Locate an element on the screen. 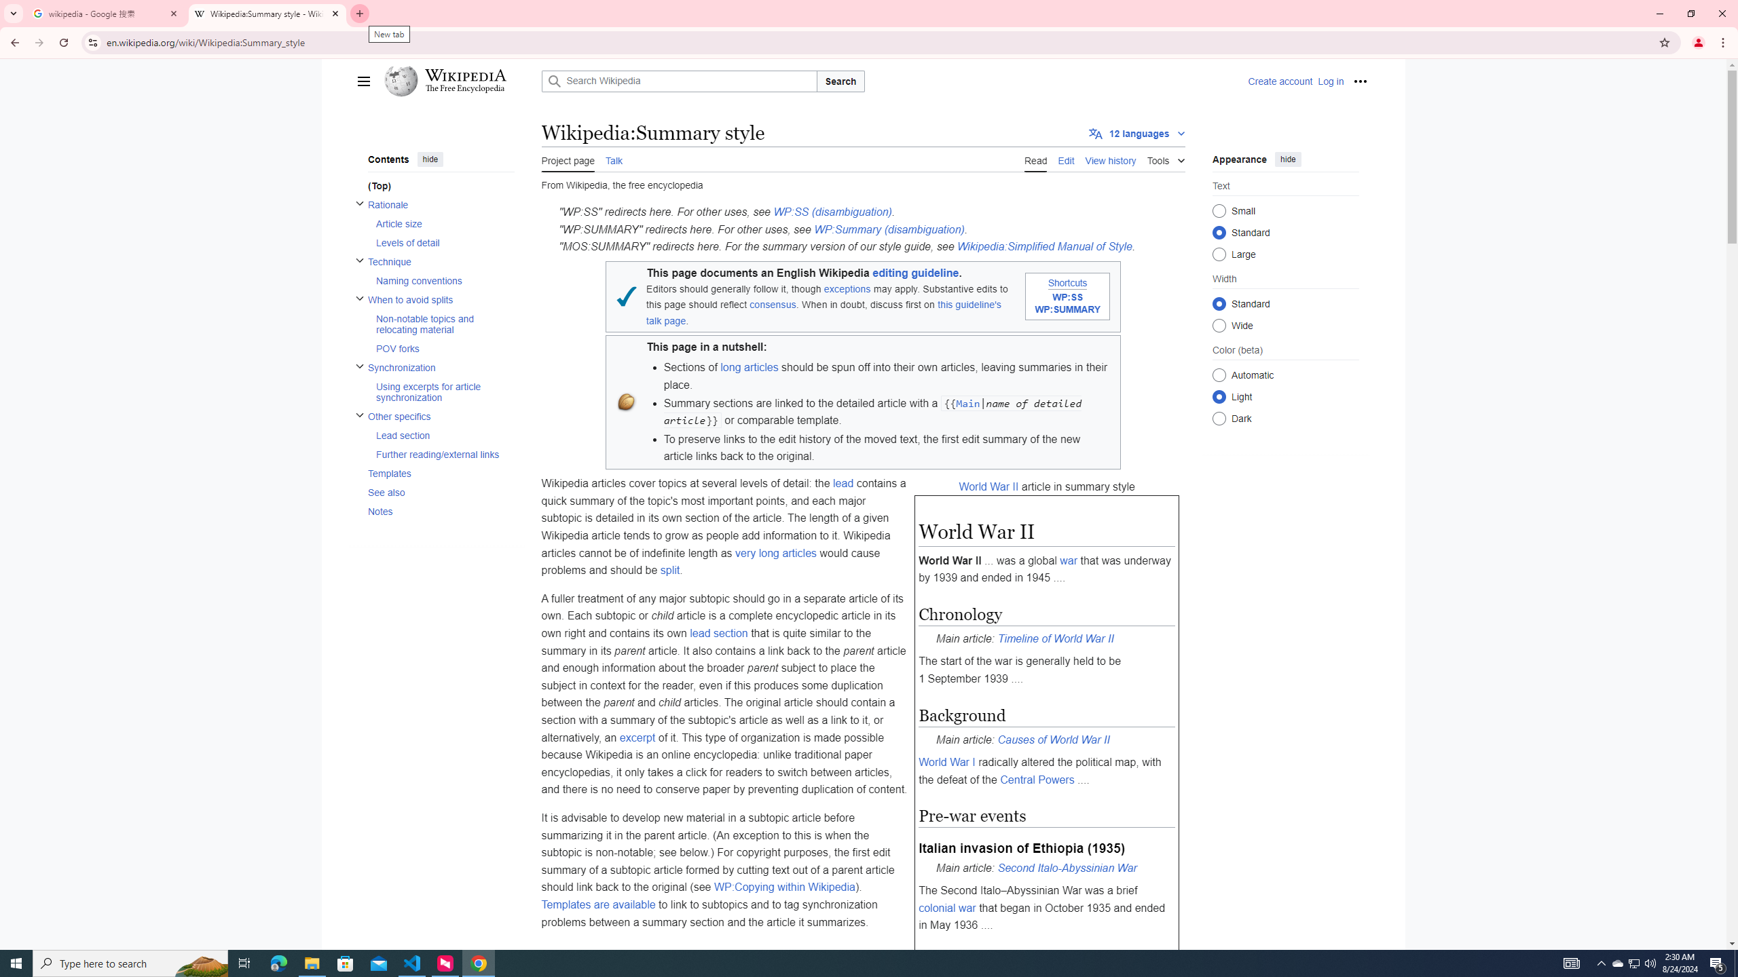 This screenshot has width=1738, height=977. Read is located at coordinates (1035, 159).